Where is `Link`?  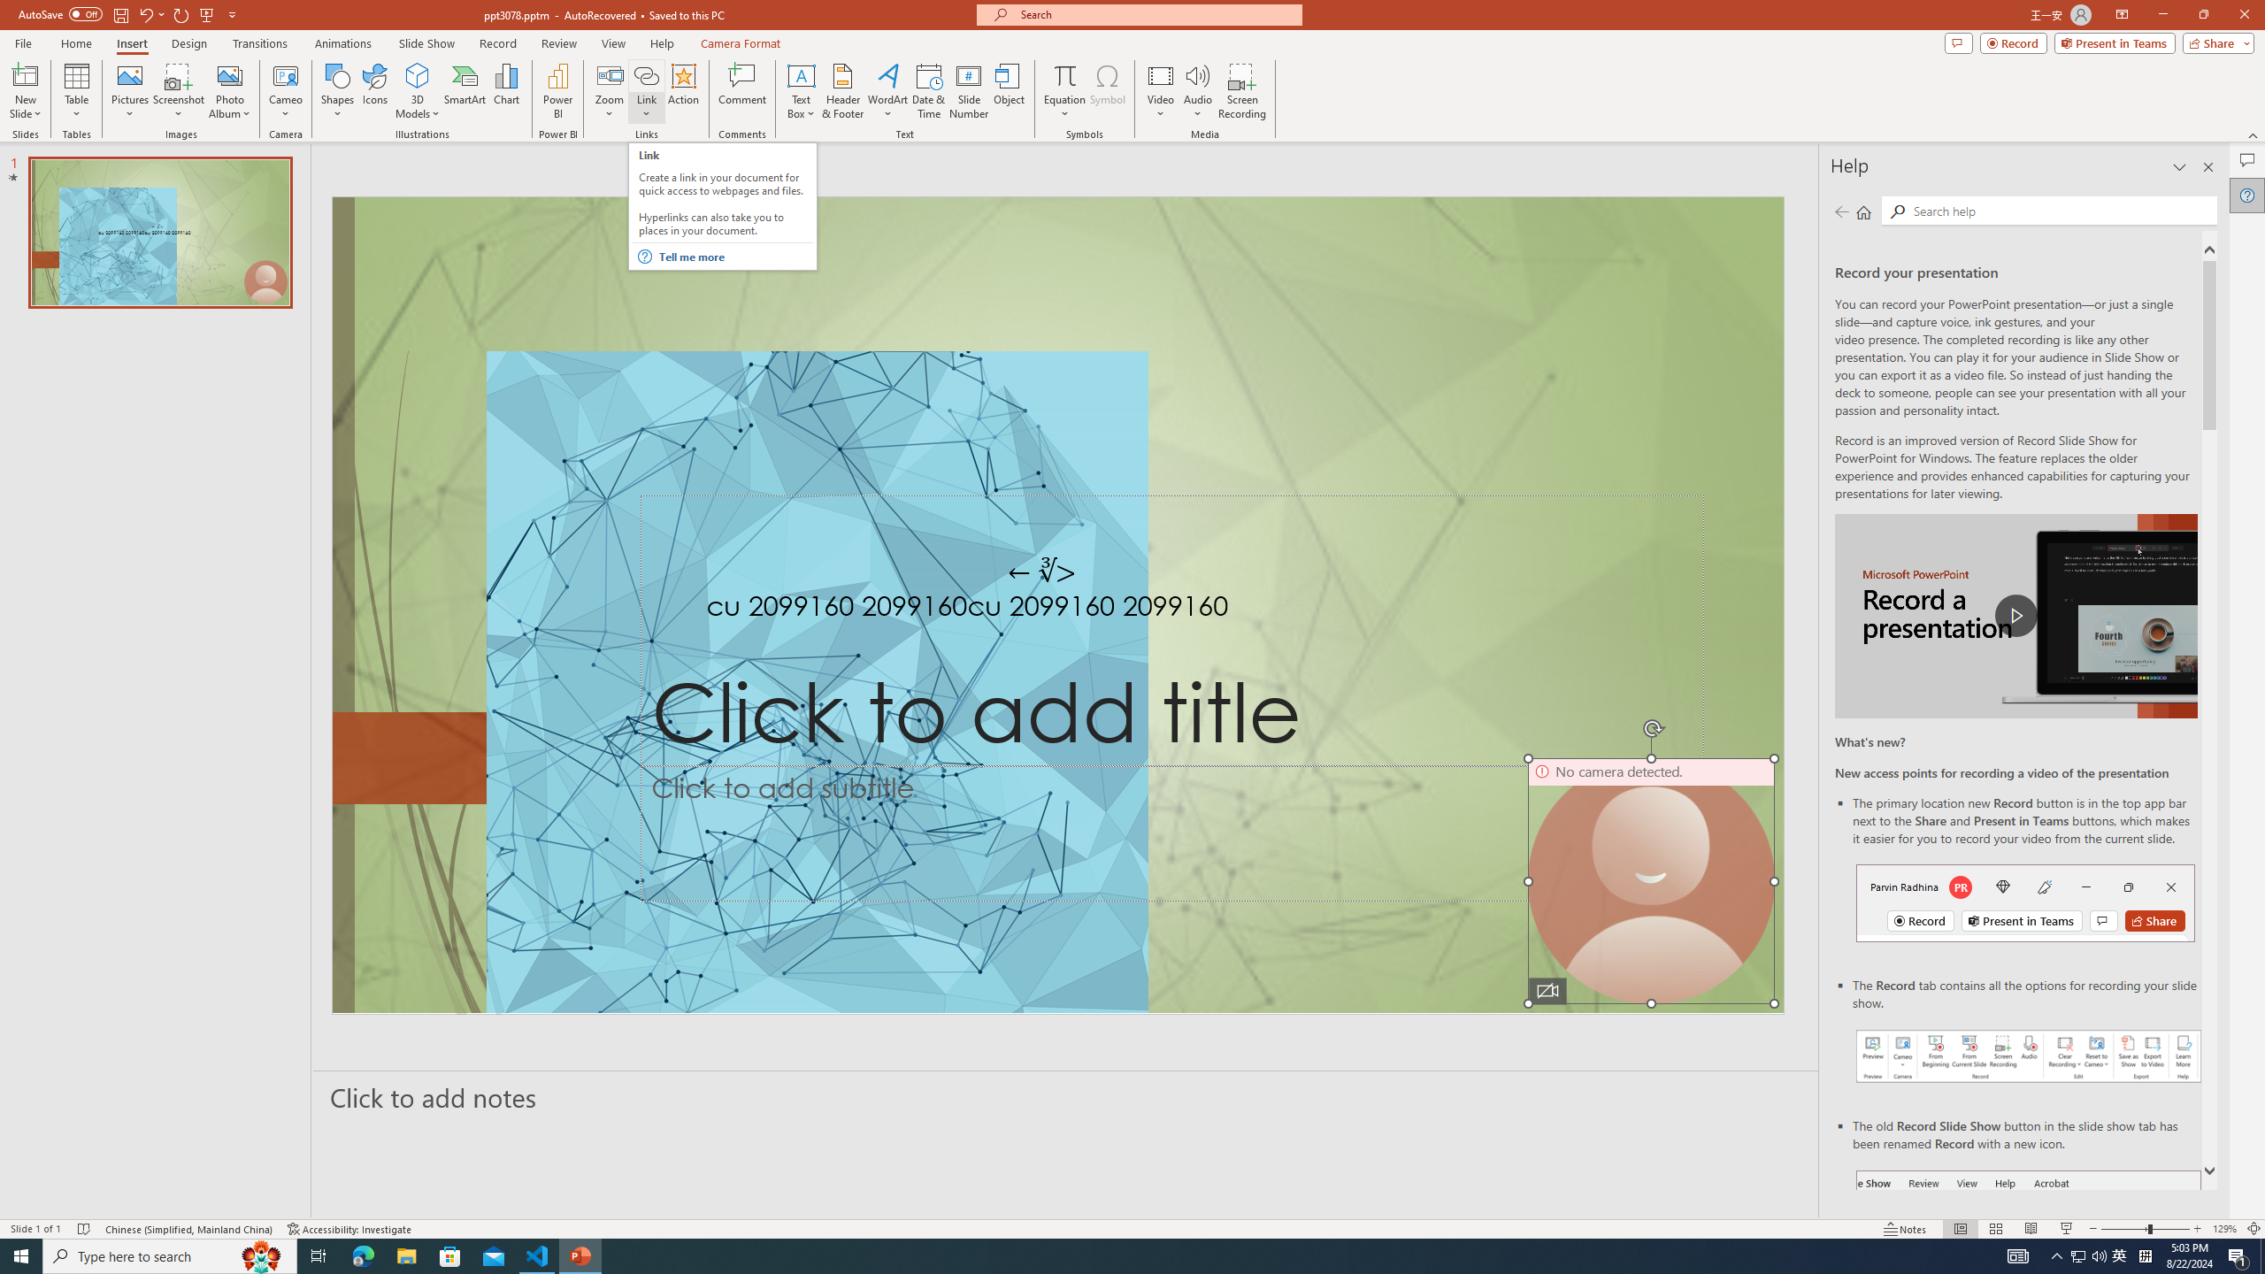 Link is located at coordinates (646, 75).